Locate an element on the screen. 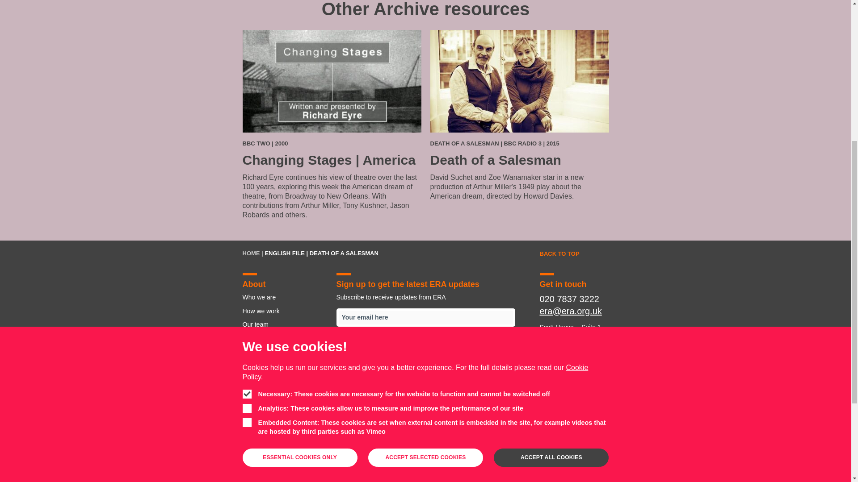 The height and width of the screenshot is (482, 858). Updates is located at coordinates (284, 378).